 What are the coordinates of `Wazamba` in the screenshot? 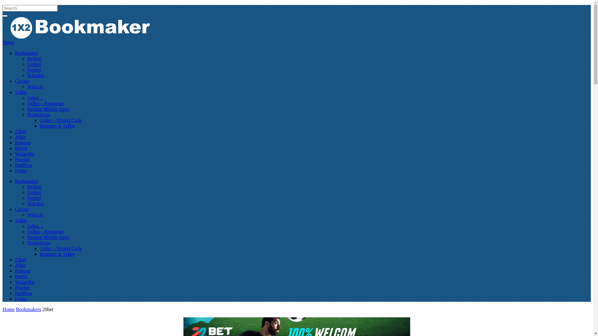 It's located at (25, 154).